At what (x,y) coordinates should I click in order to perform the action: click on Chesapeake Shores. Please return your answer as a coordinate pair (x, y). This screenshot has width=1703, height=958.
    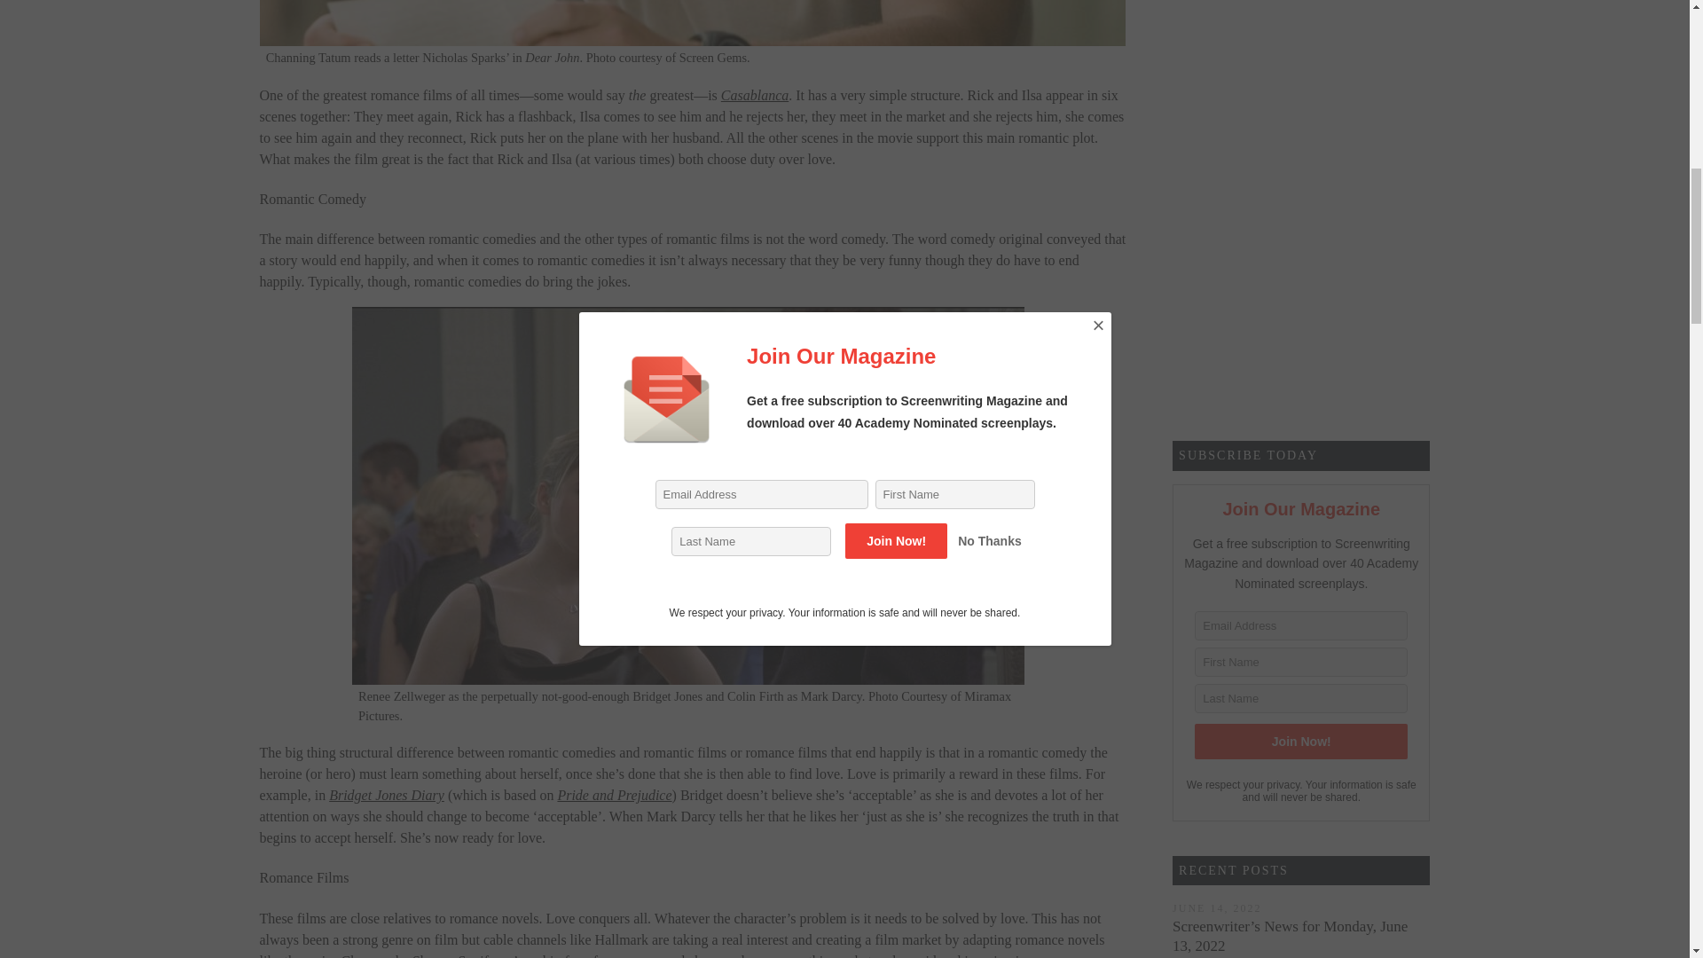
    Looking at the image, I should click on (396, 955).